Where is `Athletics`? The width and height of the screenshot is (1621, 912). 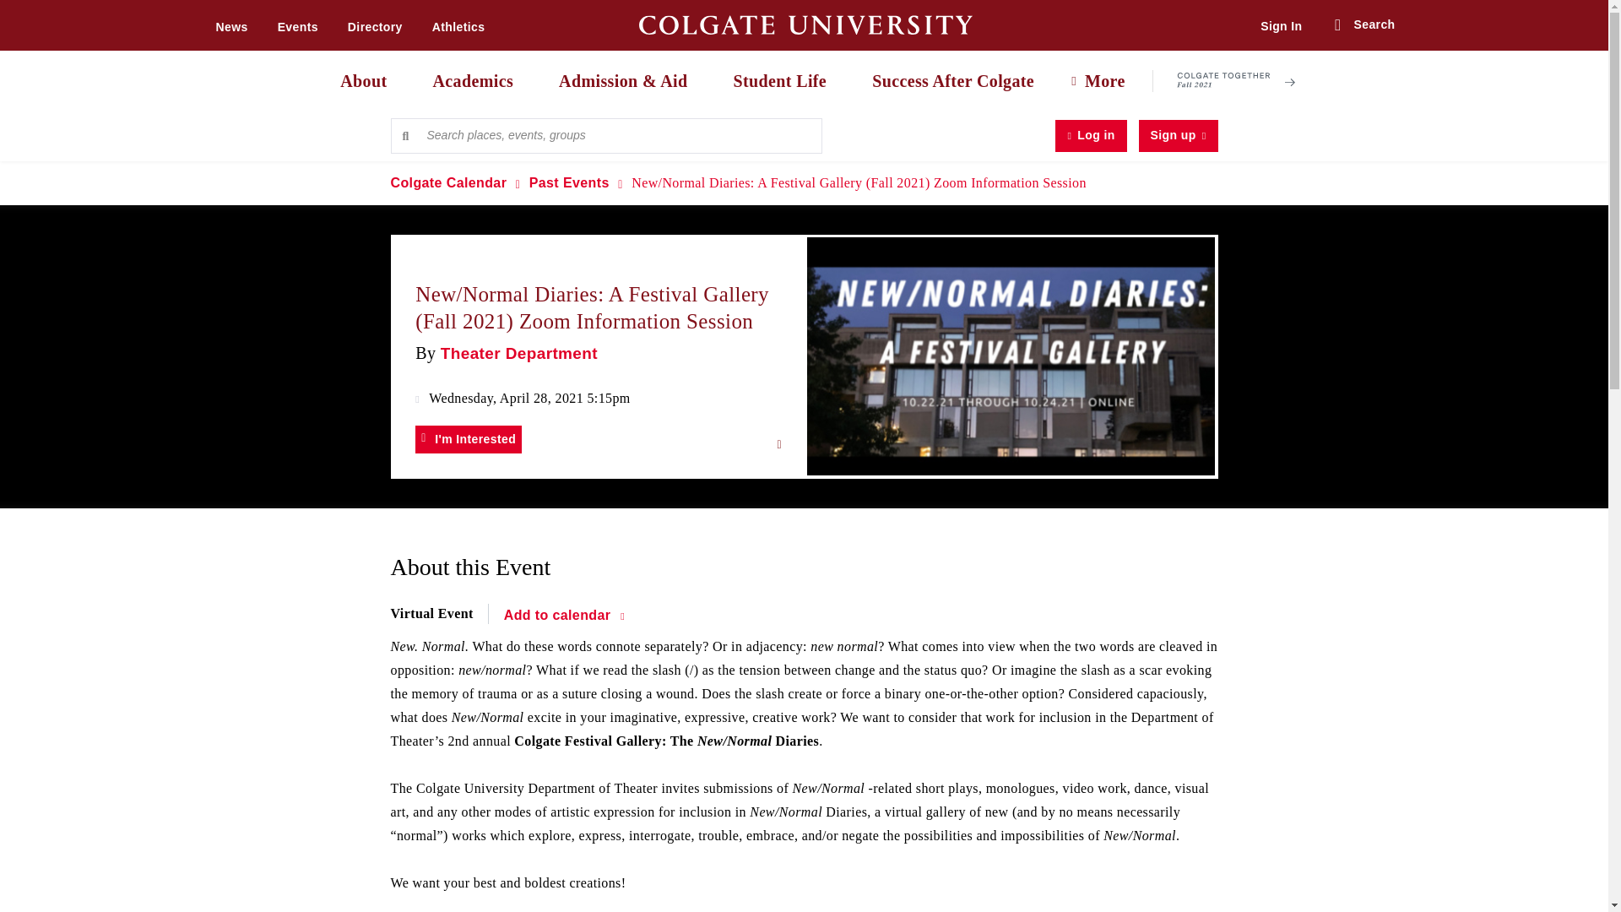 Athletics is located at coordinates (458, 26).